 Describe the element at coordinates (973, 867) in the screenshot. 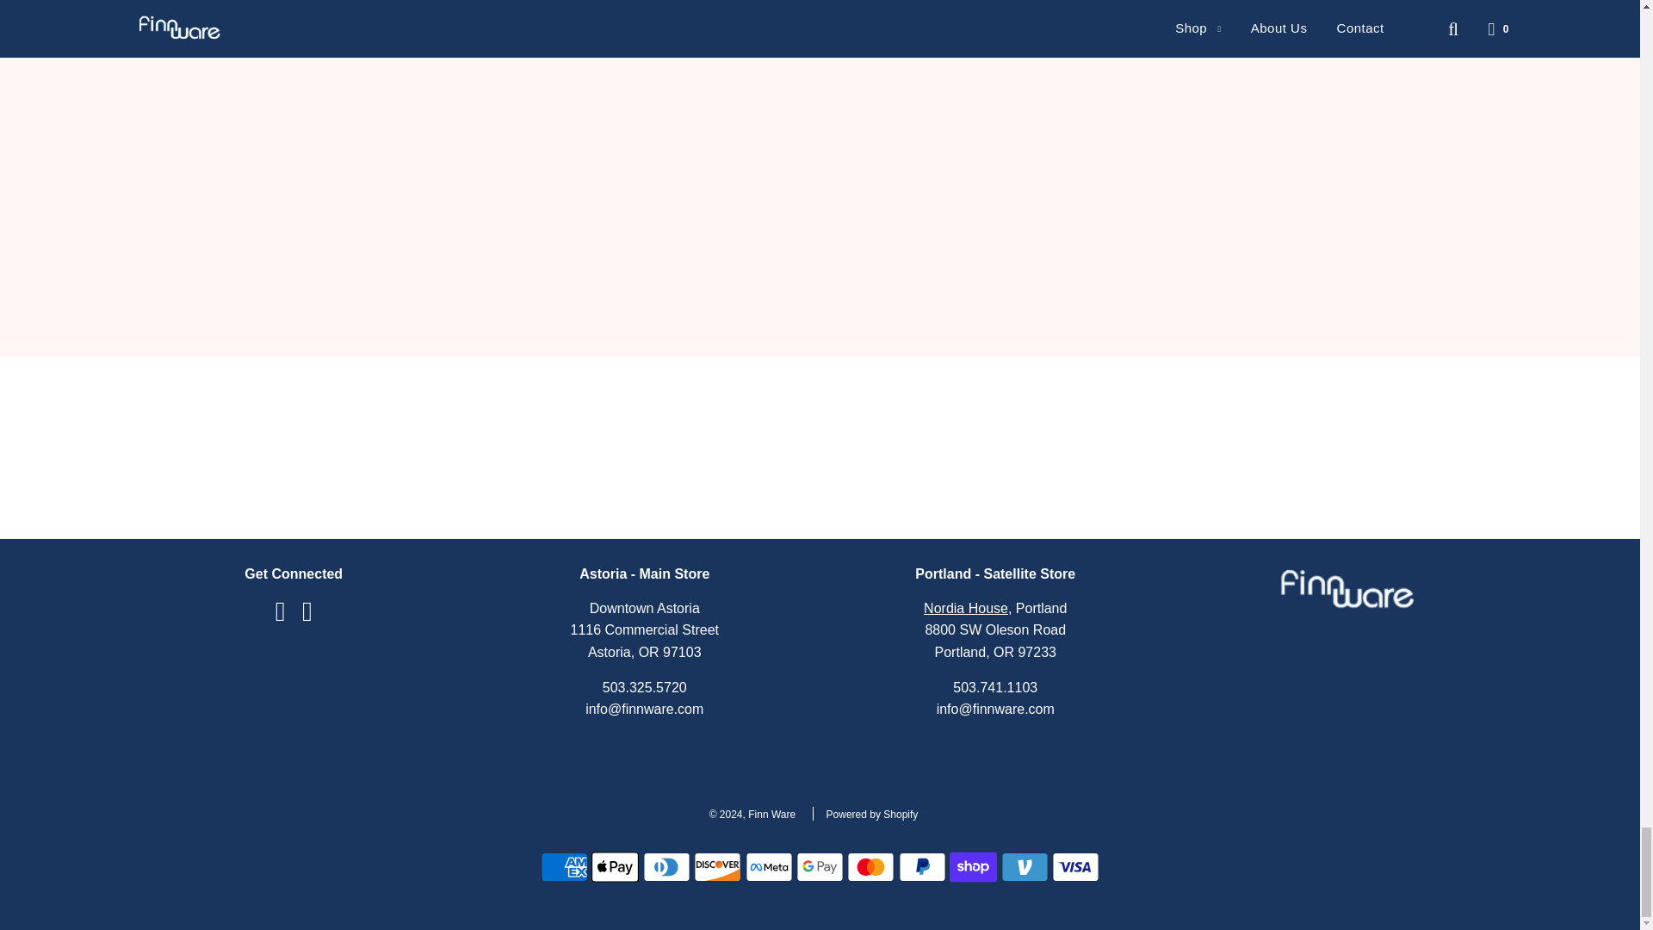

I see `Shop Pay` at that location.